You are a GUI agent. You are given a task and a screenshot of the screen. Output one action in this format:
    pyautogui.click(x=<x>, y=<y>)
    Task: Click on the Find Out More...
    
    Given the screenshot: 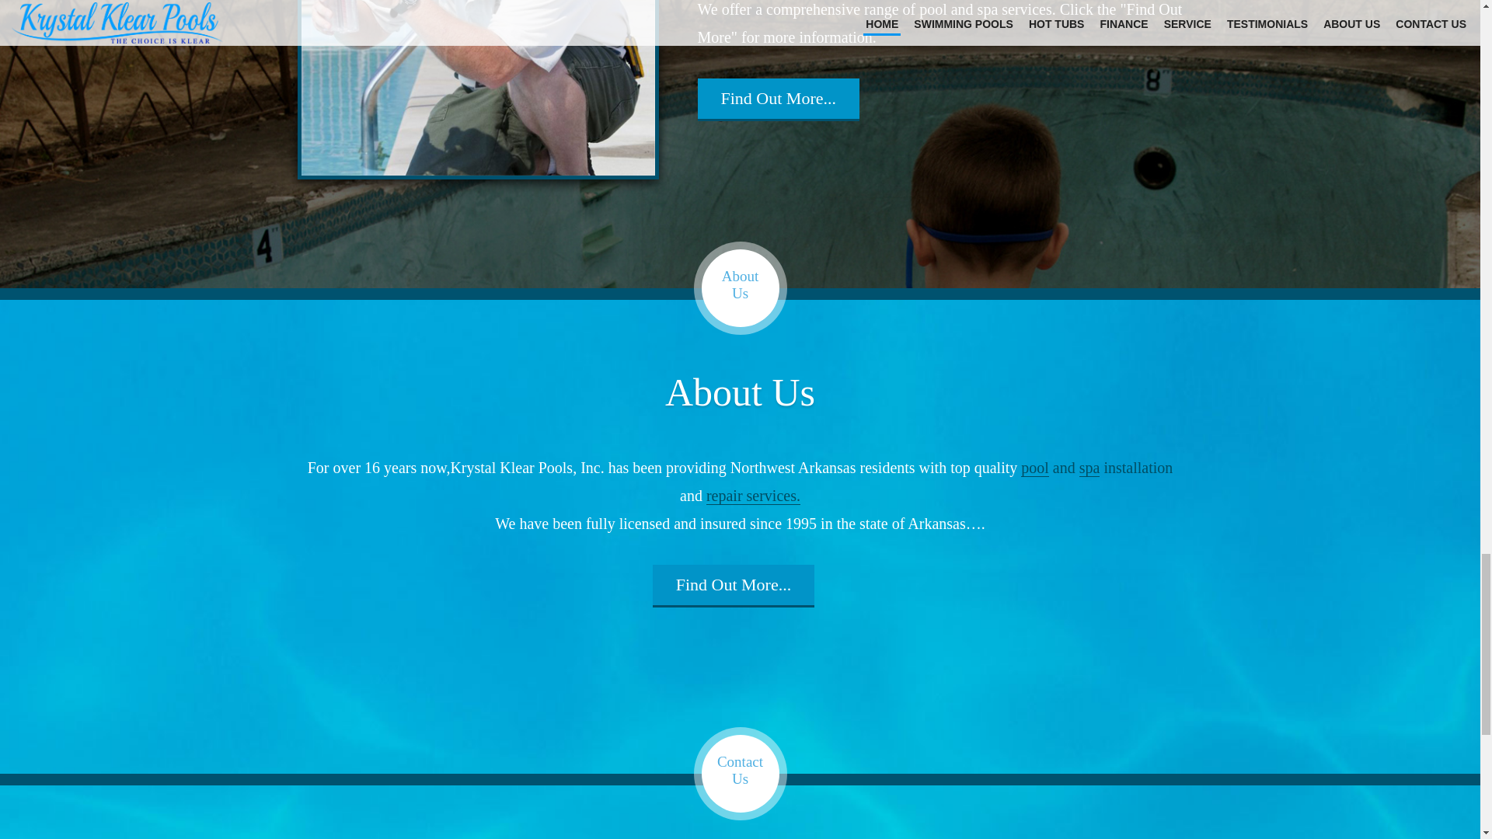 What is the action you would take?
    pyautogui.click(x=779, y=99)
    